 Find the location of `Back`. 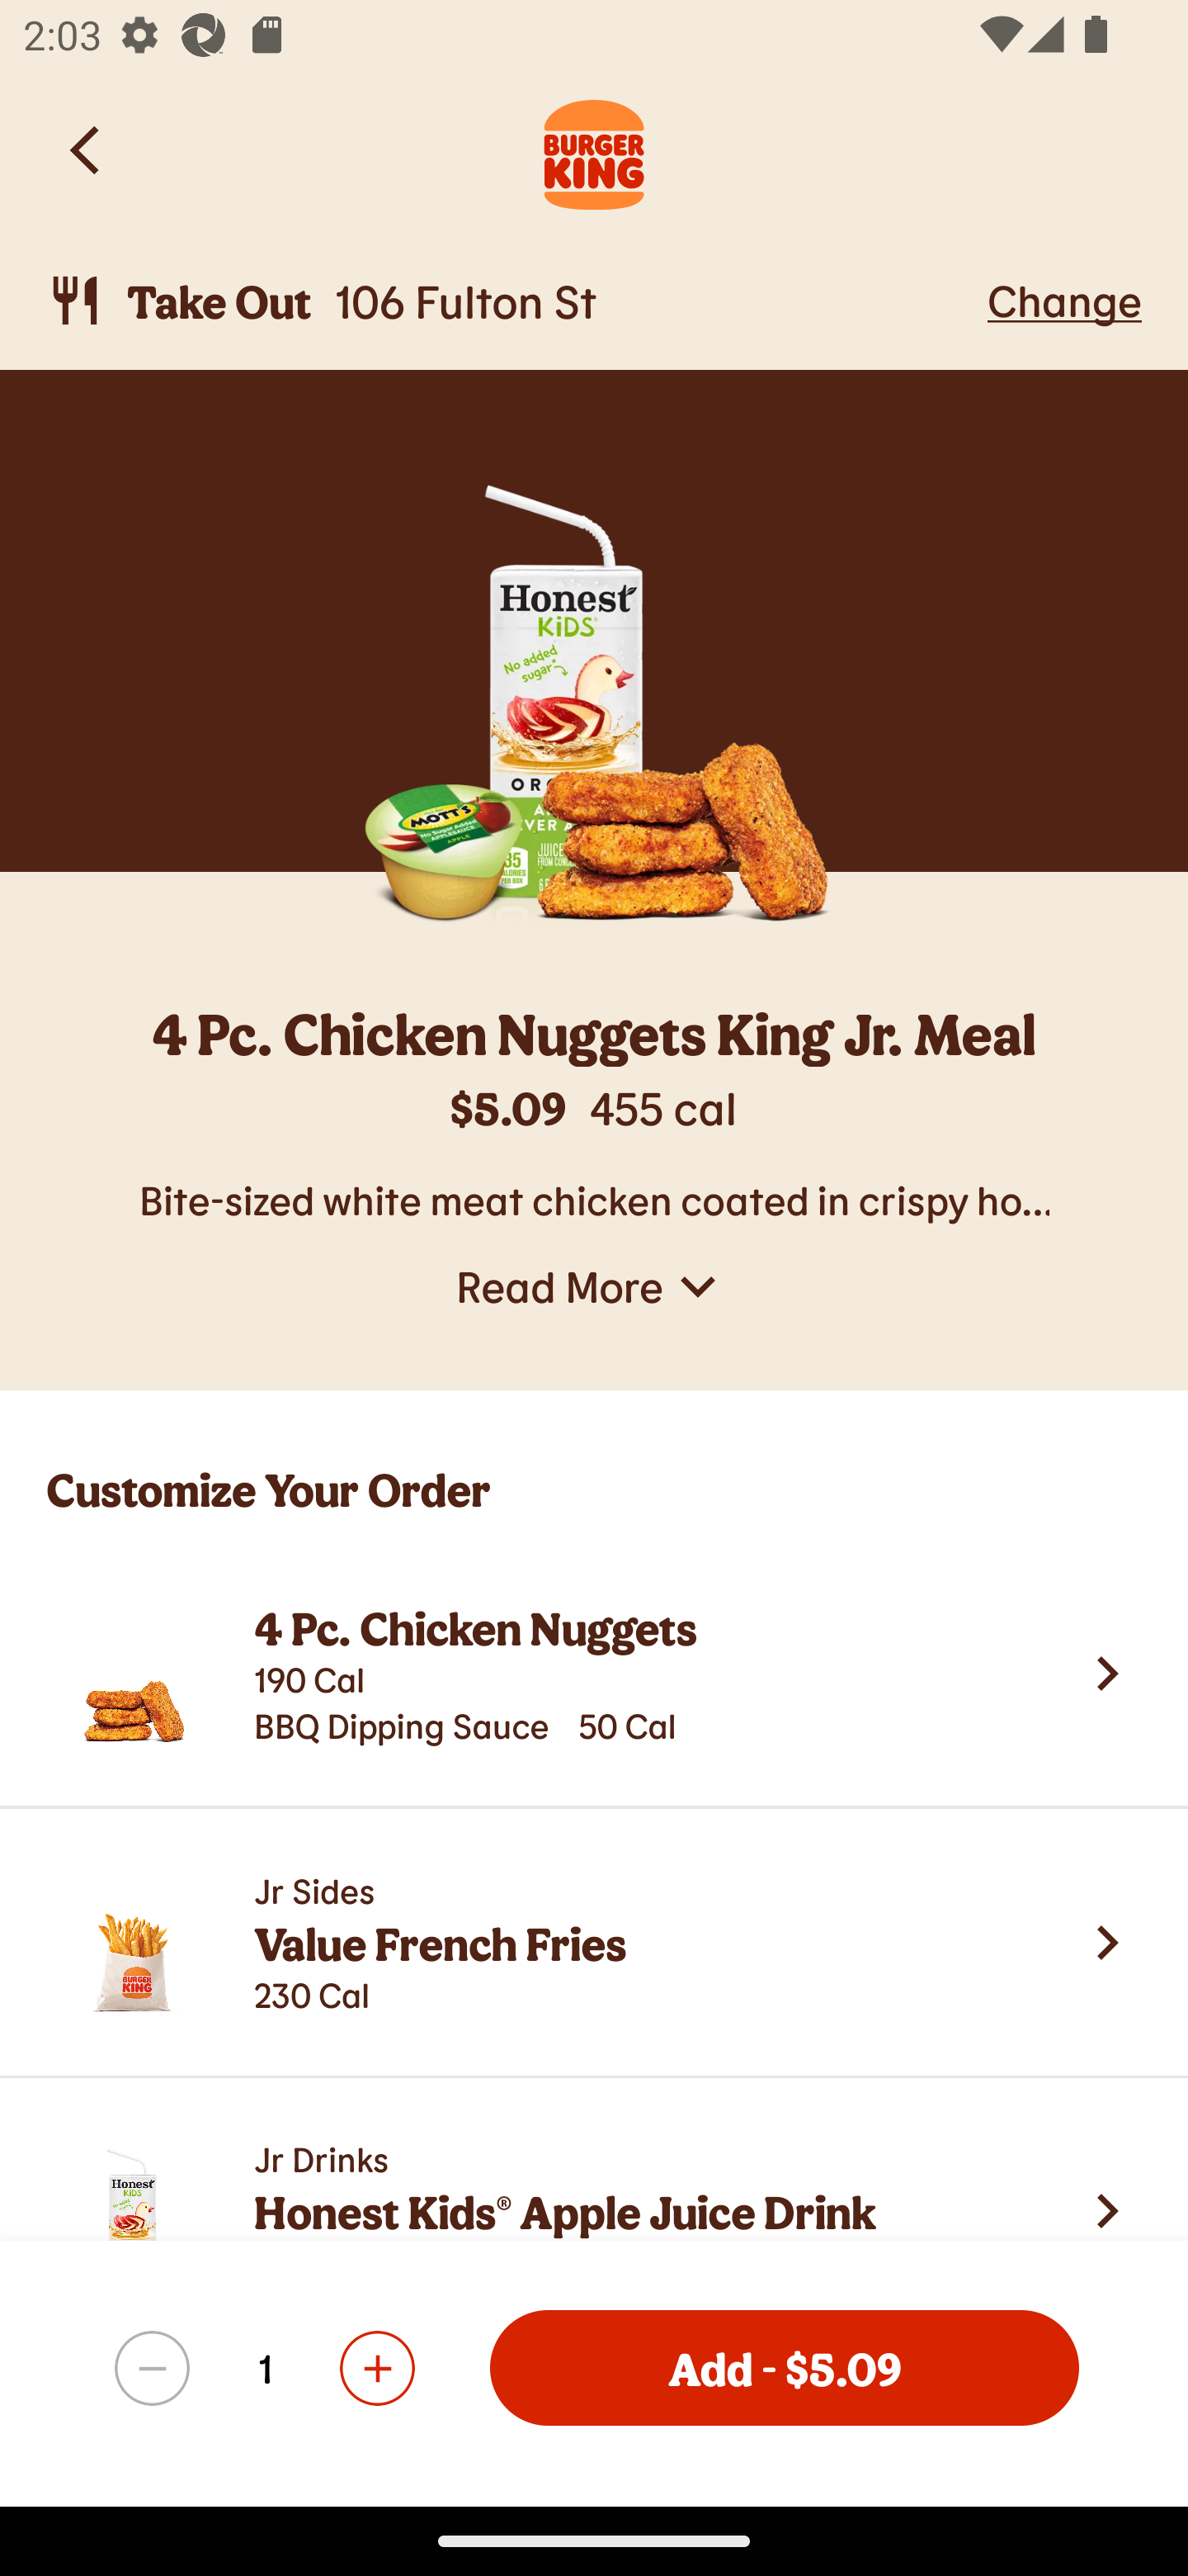

Back is located at coordinates (87, 150).